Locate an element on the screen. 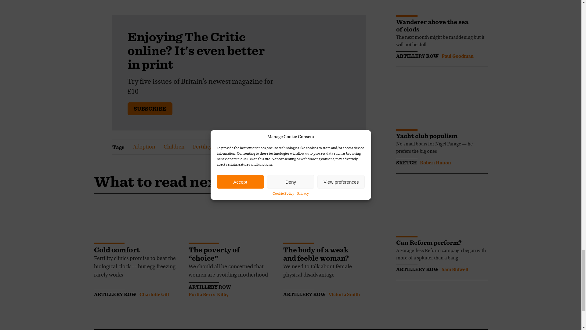 The width and height of the screenshot is (586, 330). Posts by Sam Bidwell is located at coordinates (455, 269).